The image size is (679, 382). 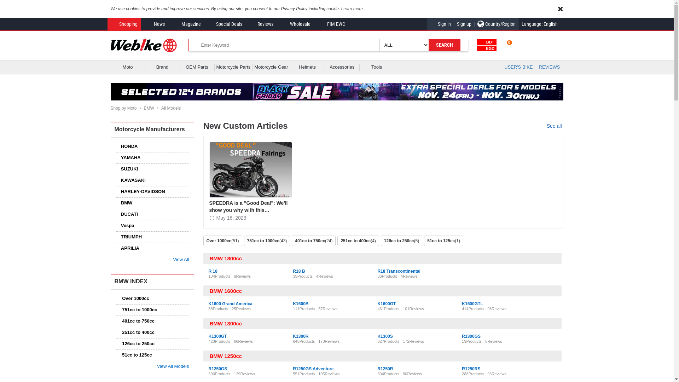 I want to click on R 18, so click(x=213, y=271).